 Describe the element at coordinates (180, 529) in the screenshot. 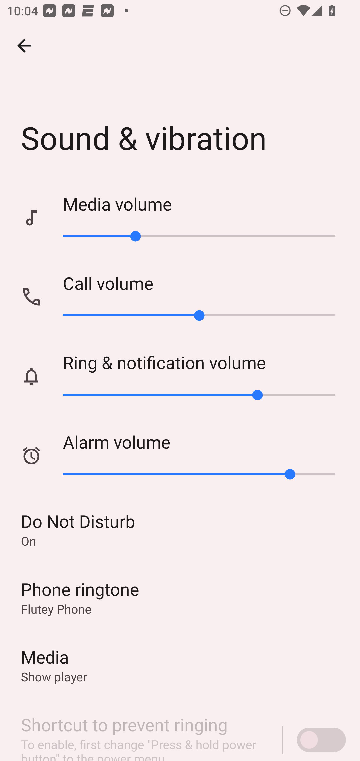

I see `Do Not Disturb On` at that location.